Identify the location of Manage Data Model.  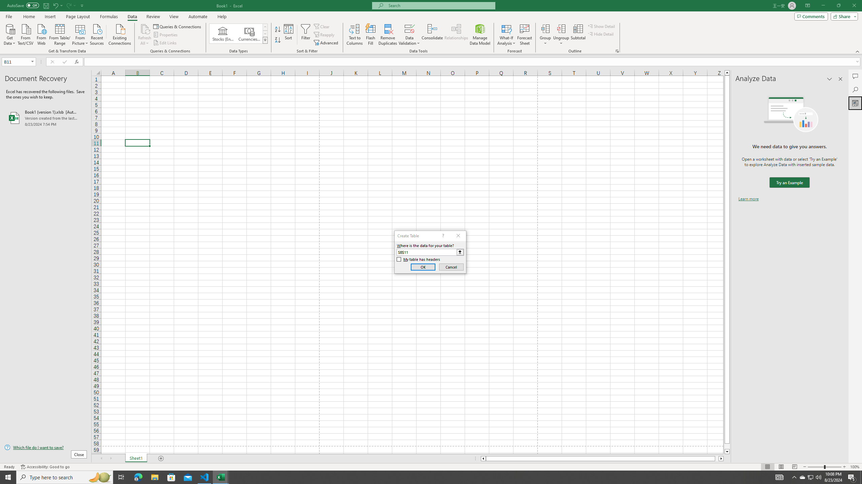
(480, 35).